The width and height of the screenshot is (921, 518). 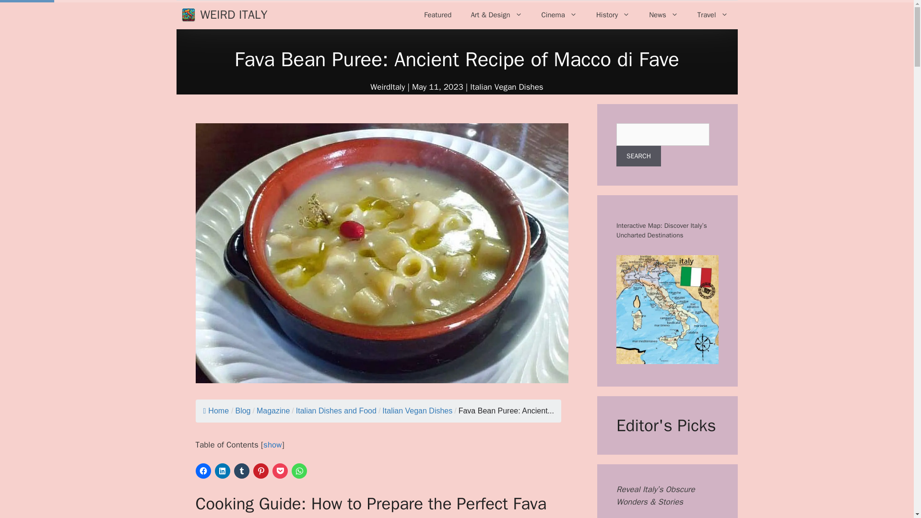 I want to click on Category Name, so click(x=273, y=411).